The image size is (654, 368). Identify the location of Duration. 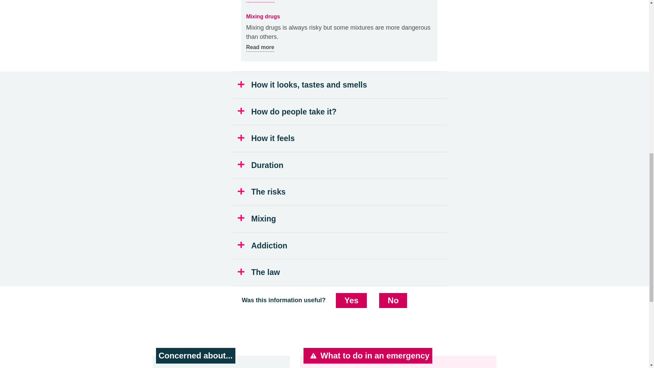
(340, 246).